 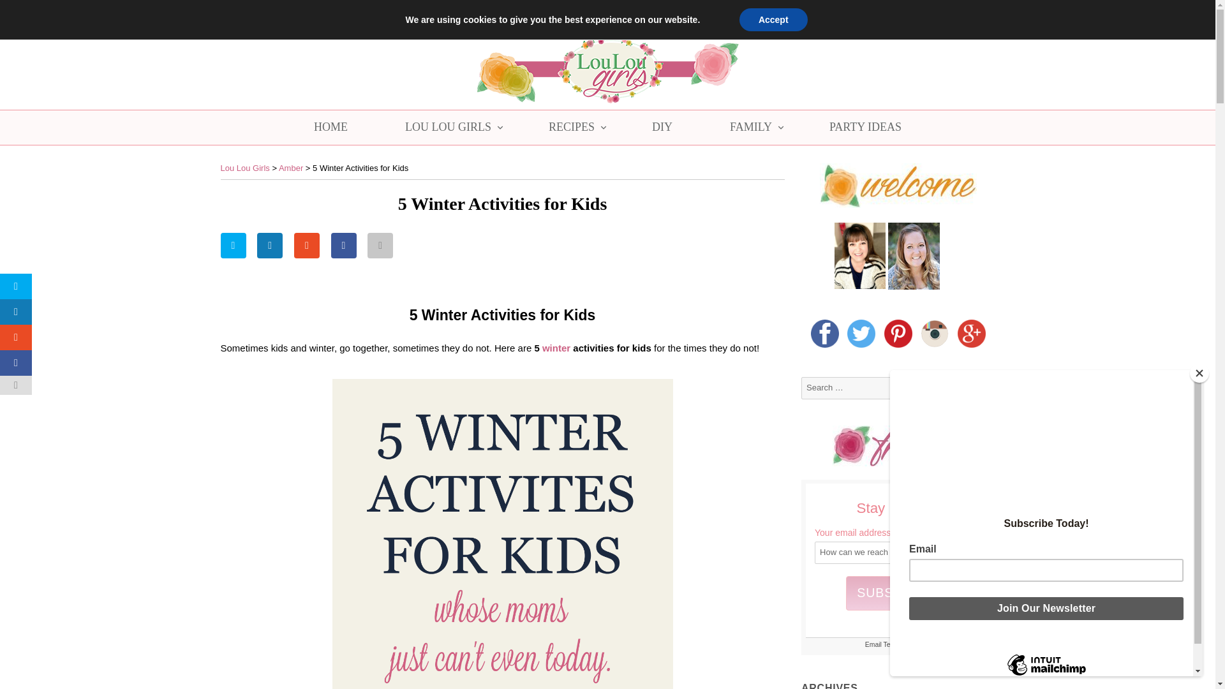 I want to click on Amber, so click(x=291, y=168).